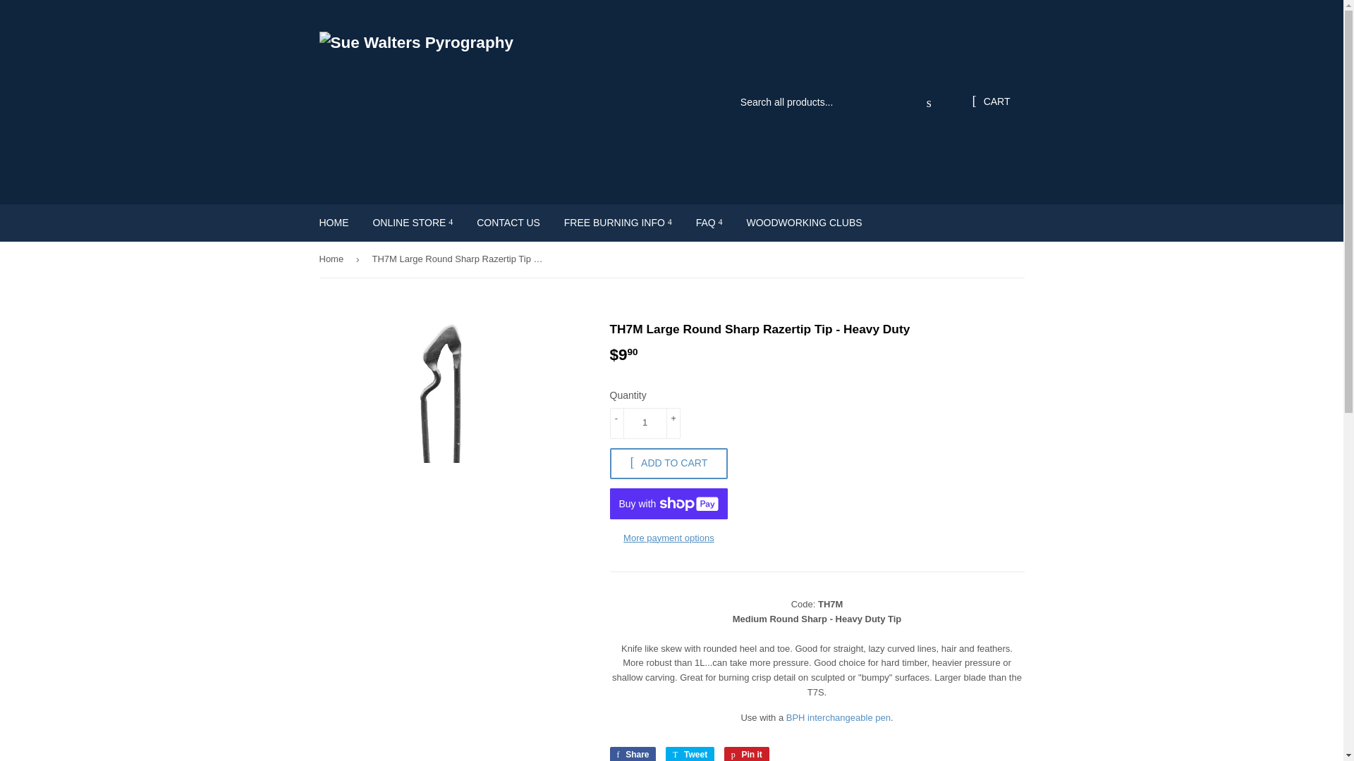  I want to click on CART, so click(990, 102).